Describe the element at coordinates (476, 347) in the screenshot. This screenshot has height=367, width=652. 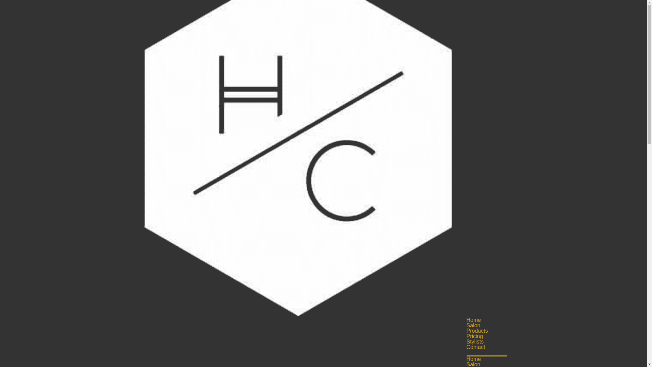
I see `Contact` at that location.